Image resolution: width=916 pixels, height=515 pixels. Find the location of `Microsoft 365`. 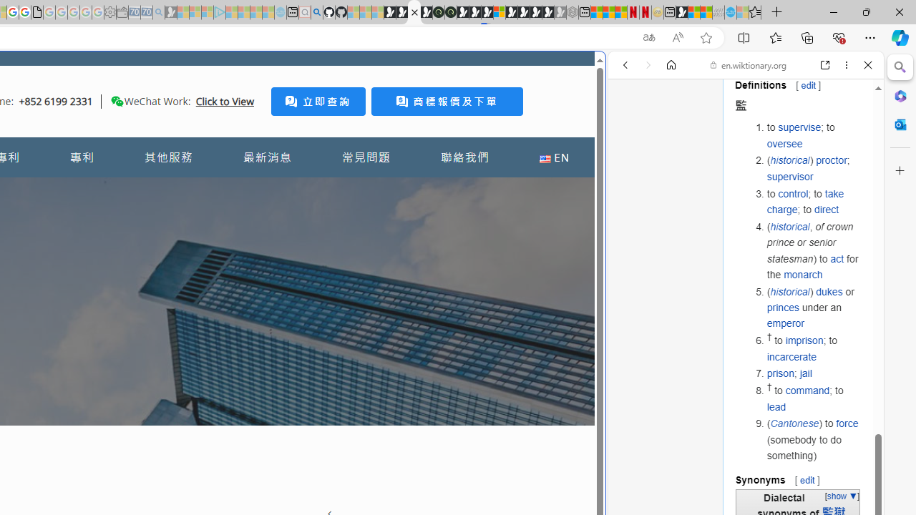

Microsoft 365 is located at coordinates (900, 95).